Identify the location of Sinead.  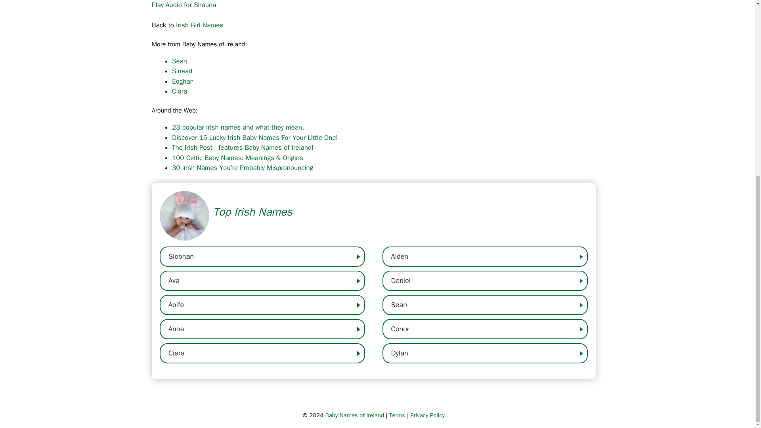
(182, 71).